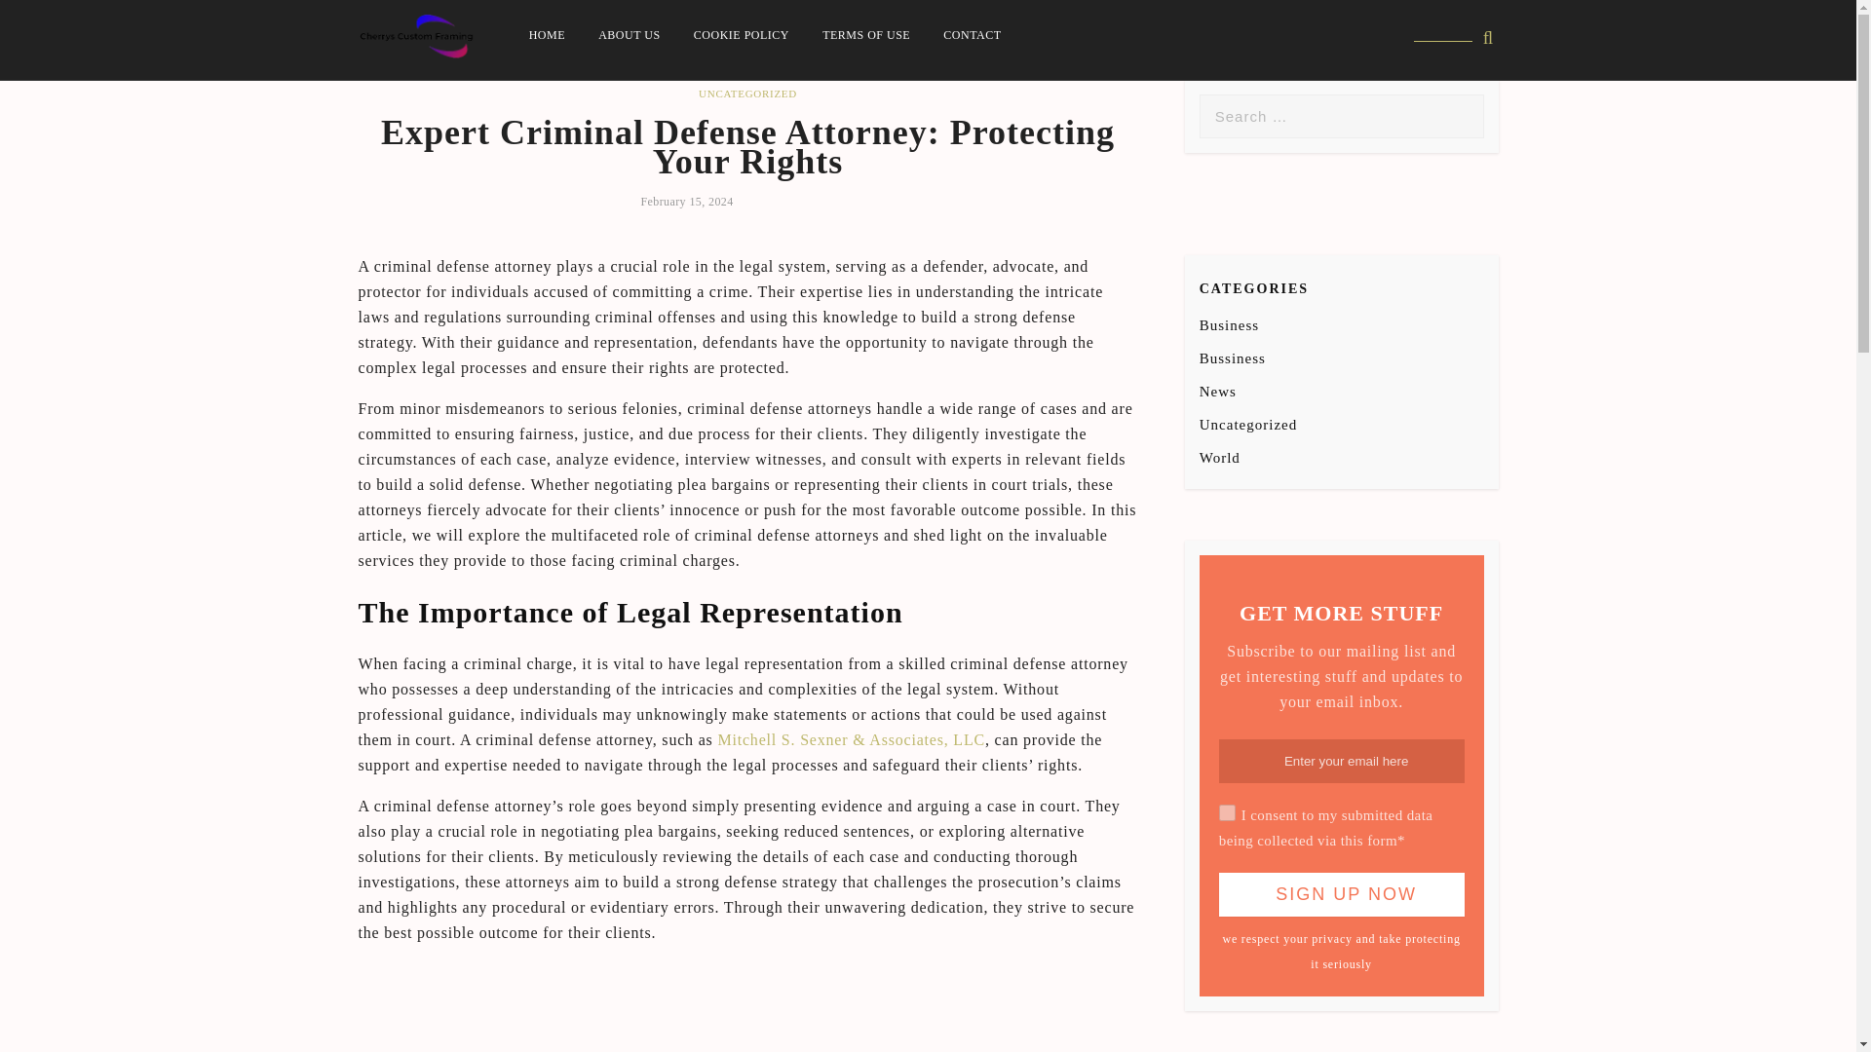  I want to click on Business, so click(1229, 325).